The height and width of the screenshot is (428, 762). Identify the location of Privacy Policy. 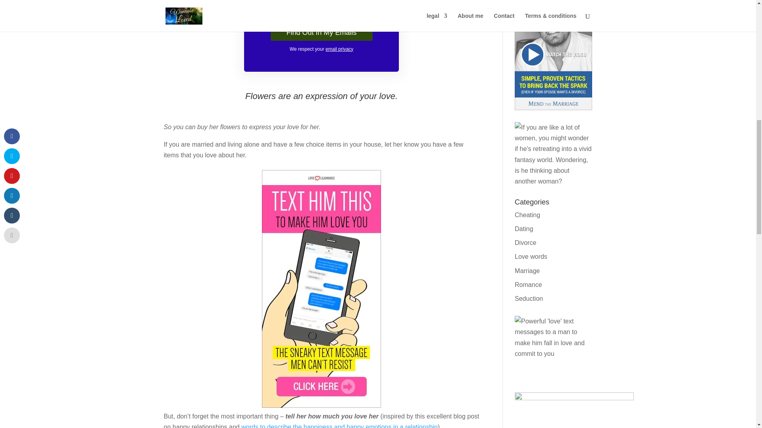
(339, 49).